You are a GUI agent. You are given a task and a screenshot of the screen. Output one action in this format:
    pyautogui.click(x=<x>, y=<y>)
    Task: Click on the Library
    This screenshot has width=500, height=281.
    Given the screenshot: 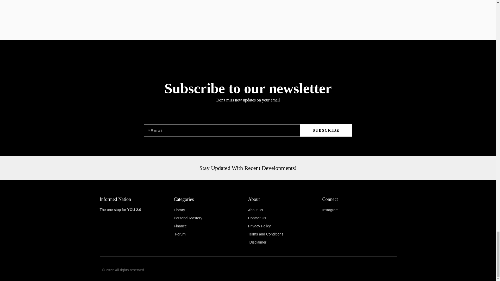 What is the action you would take?
    pyautogui.click(x=211, y=210)
    